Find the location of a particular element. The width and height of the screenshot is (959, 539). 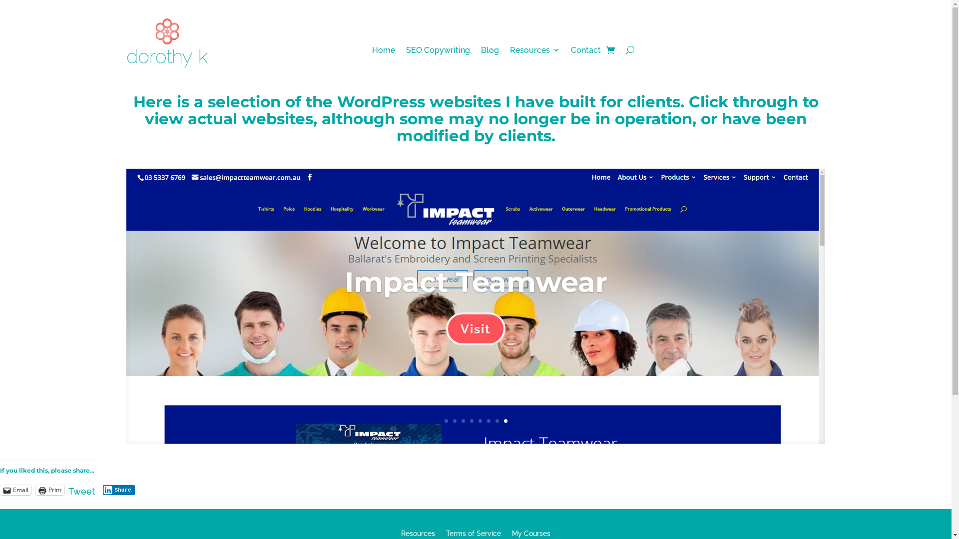

1 is located at coordinates (447, 421).